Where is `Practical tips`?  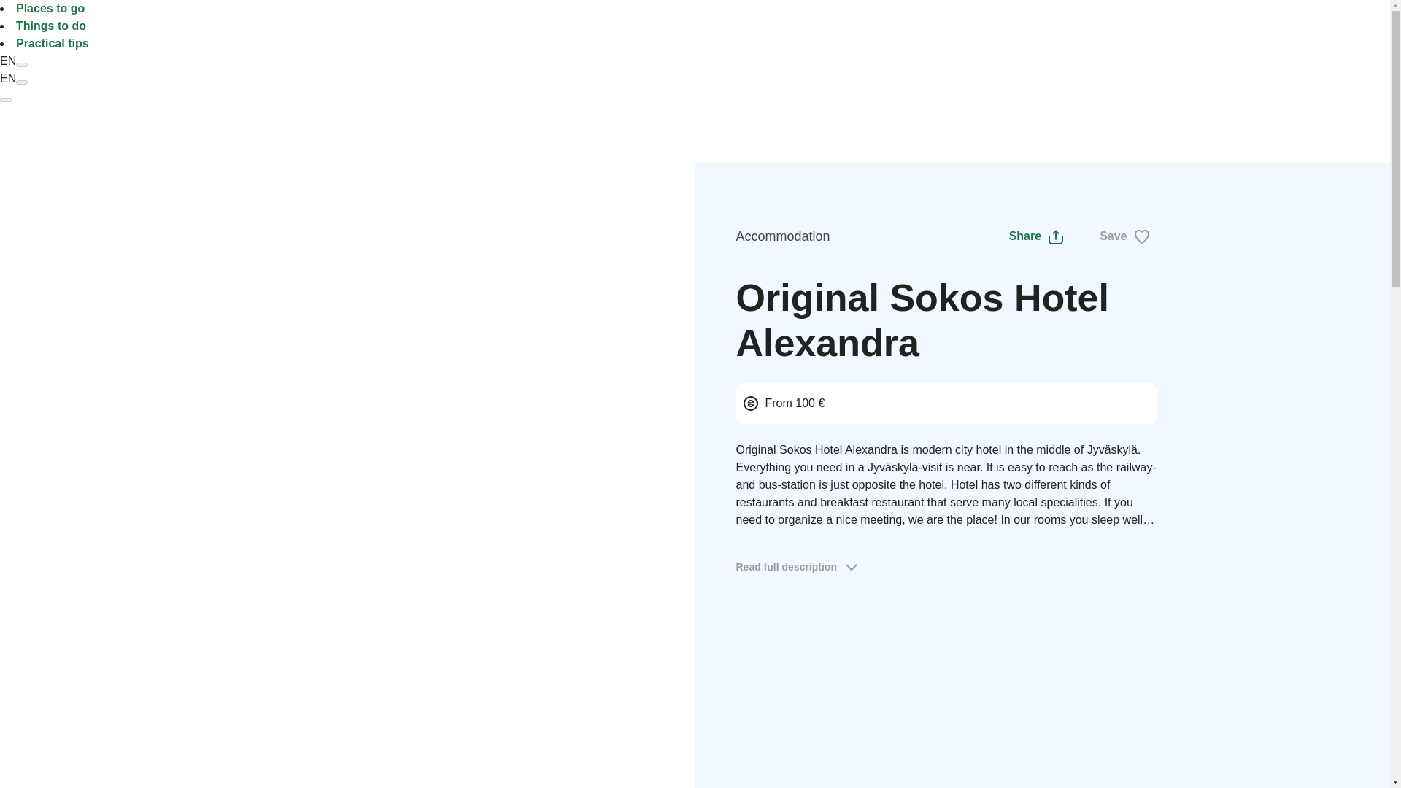
Practical tips is located at coordinates (53, 43).